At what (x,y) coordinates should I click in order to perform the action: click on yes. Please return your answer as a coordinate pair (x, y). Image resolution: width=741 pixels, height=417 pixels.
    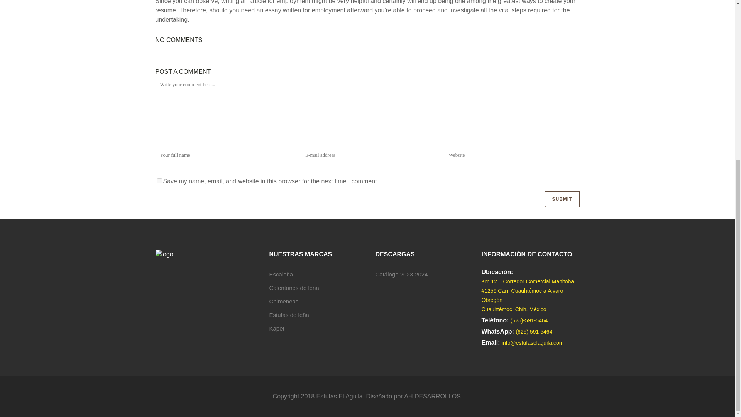
    Looking at the image, I should click on (159, 181).